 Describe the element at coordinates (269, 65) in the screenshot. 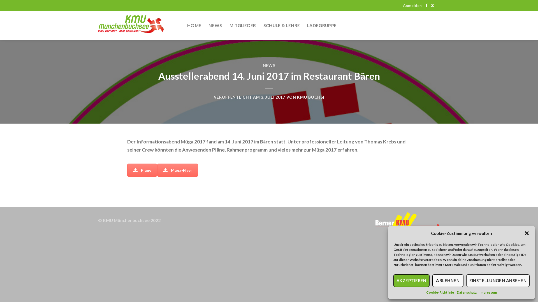

I see `NEWS` at that location.